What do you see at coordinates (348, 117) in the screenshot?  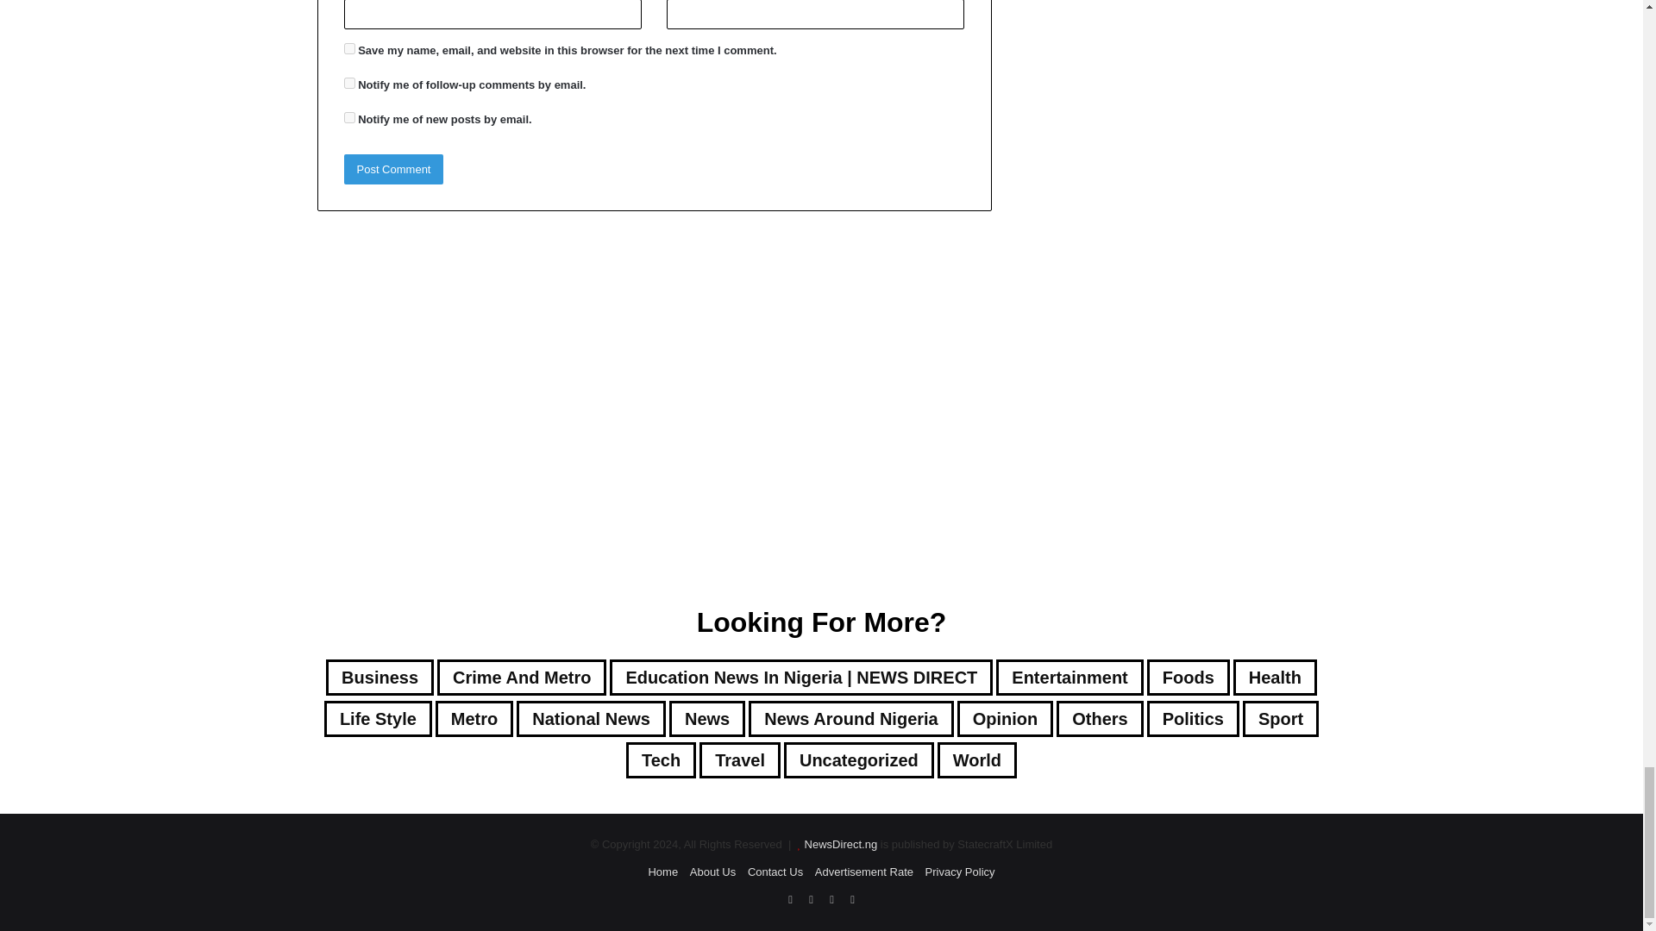 I see `subscribe` at bounding box center [348, 117].